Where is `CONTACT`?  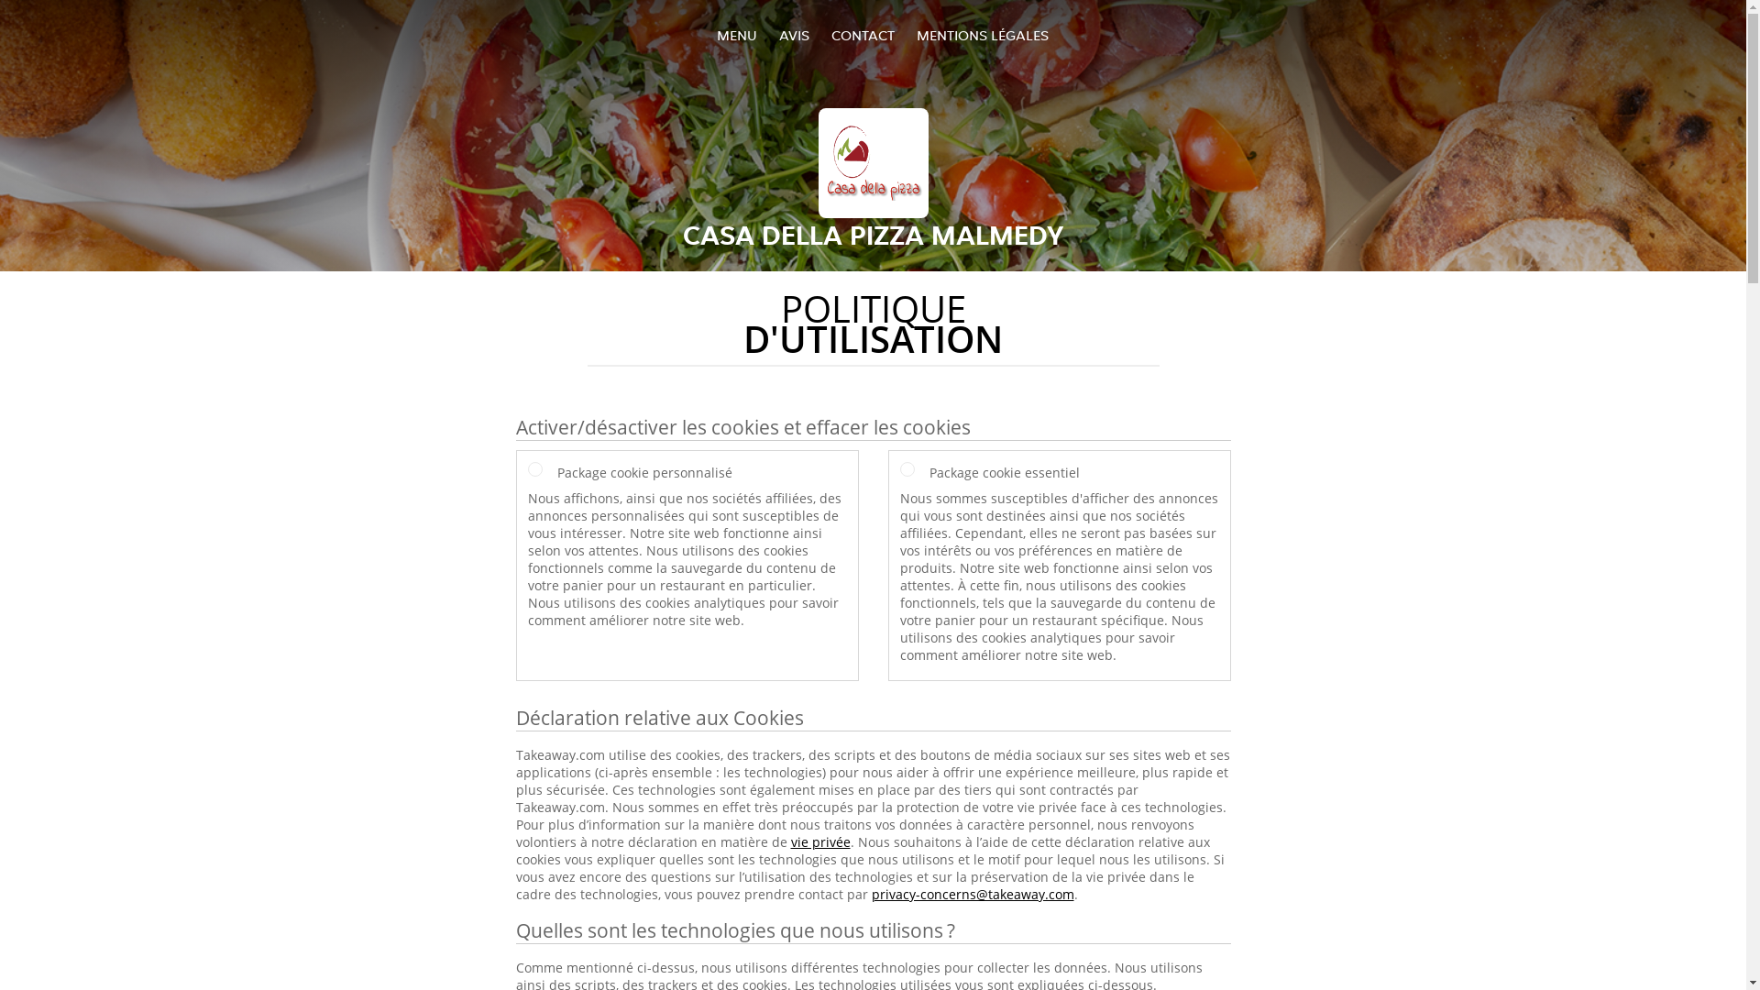
CONTACT is located at coordinates (862, 35).